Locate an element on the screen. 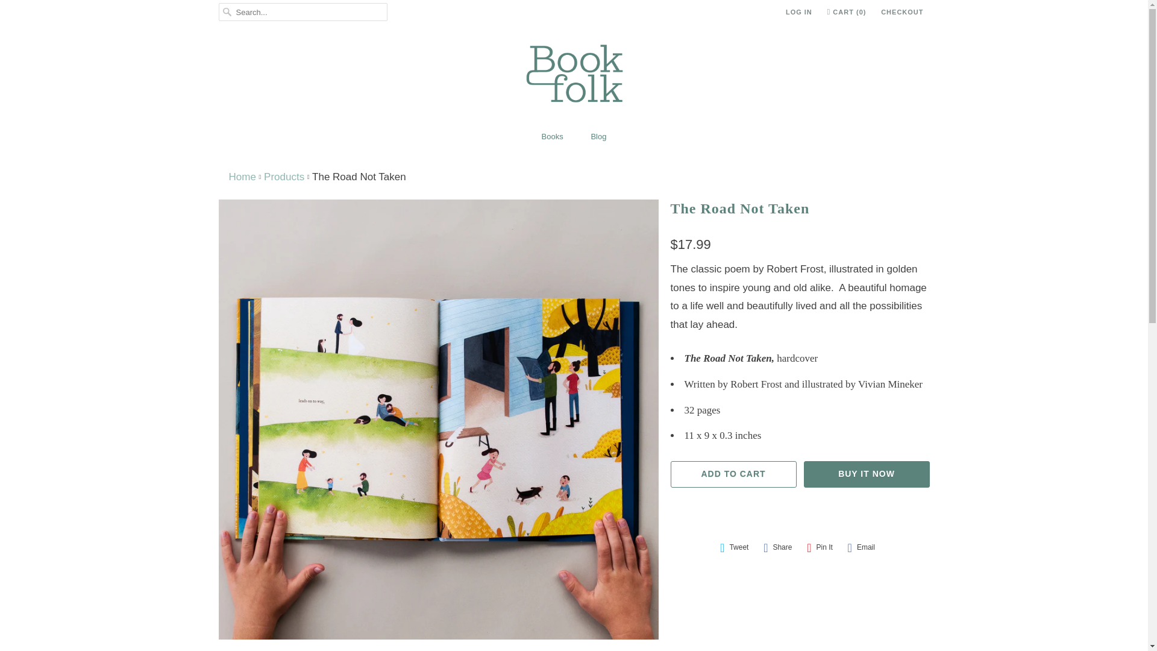  BUY IT NOW is located at coordinates (867, 474).